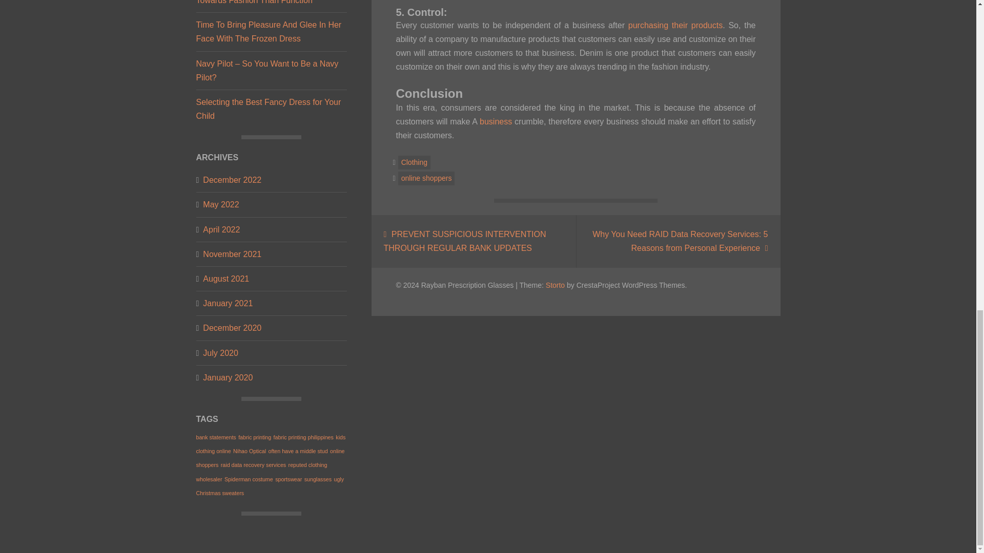 Image resolution: width=984 pixels, height=553 pixels. I want to click on bank statements, so click(216, 437).